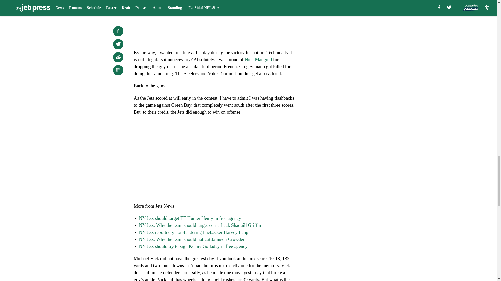 The image size is (501, 281). I want to click on NY Jets reportedly non-tendering linebacker Harvey Langi, so click(194, 232).